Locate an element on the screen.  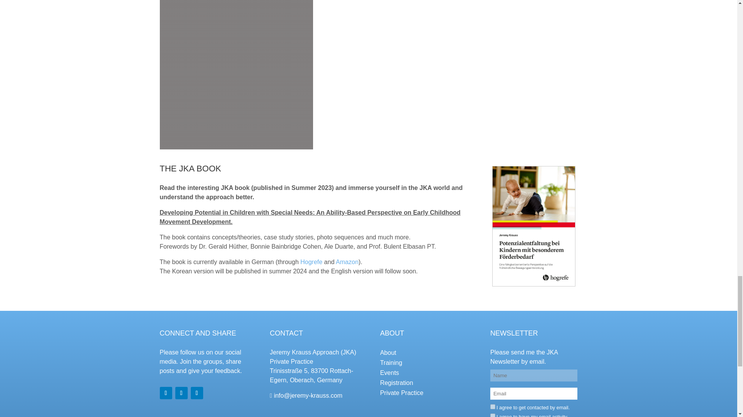
on is located at coordinates (493, 406).